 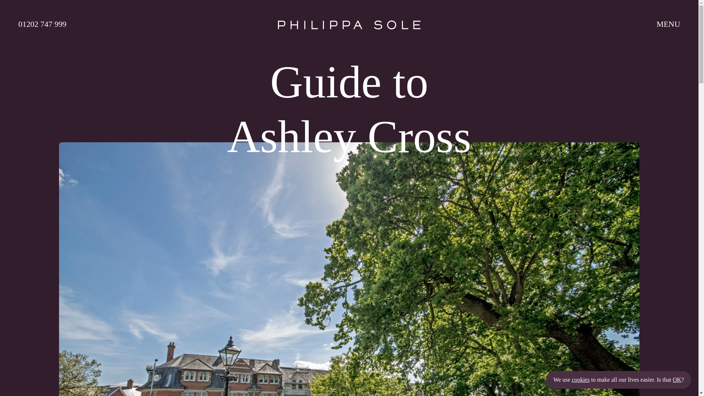 What do you see at coordinates (677, 380) in the screenshot?
I see `OK` at bounding box center [677, 380].